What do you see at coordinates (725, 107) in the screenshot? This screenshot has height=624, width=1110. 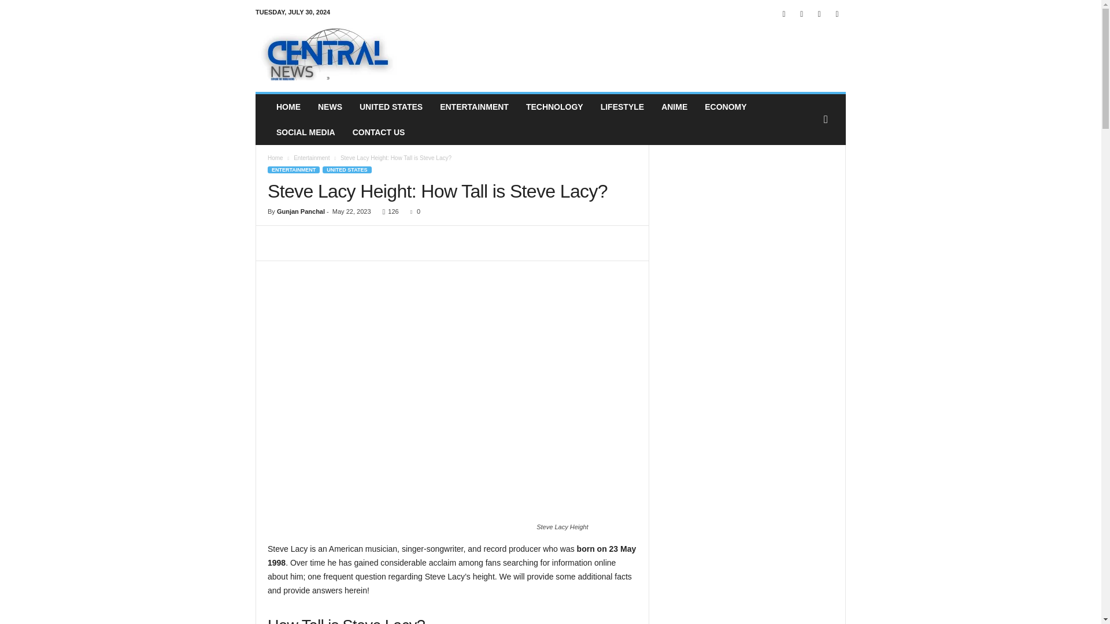 I see `ECONOMY` at bounding box center [725, 107].